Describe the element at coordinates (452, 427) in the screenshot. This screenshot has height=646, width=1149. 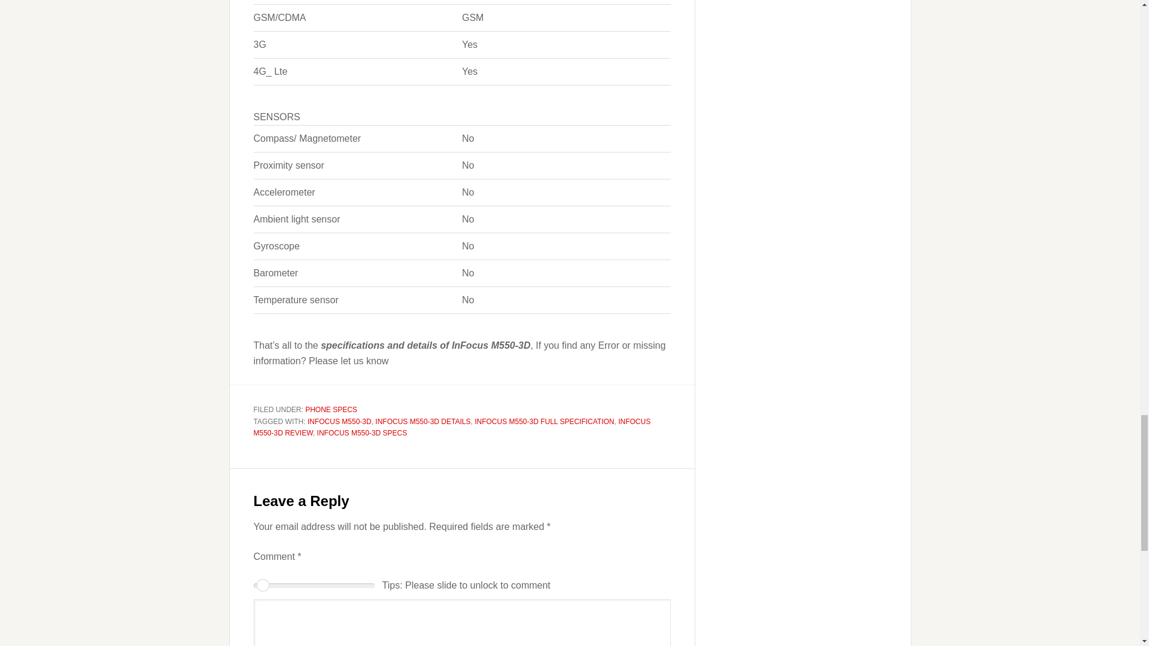
I see `INFOCUS M550-3D REVIEW` at that location.